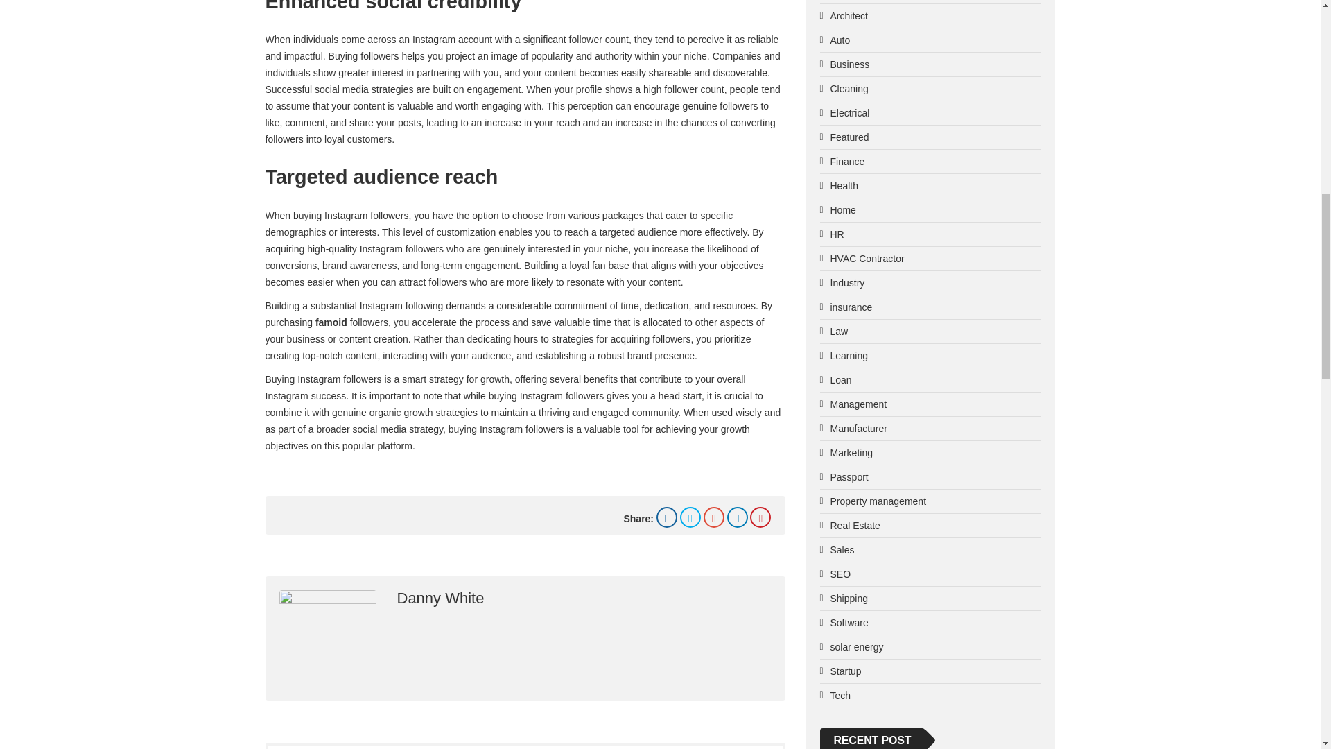  What do you see at coordinates (331, 322) in the screenshot?
I see `famoid` at bounding box center [331, 322].